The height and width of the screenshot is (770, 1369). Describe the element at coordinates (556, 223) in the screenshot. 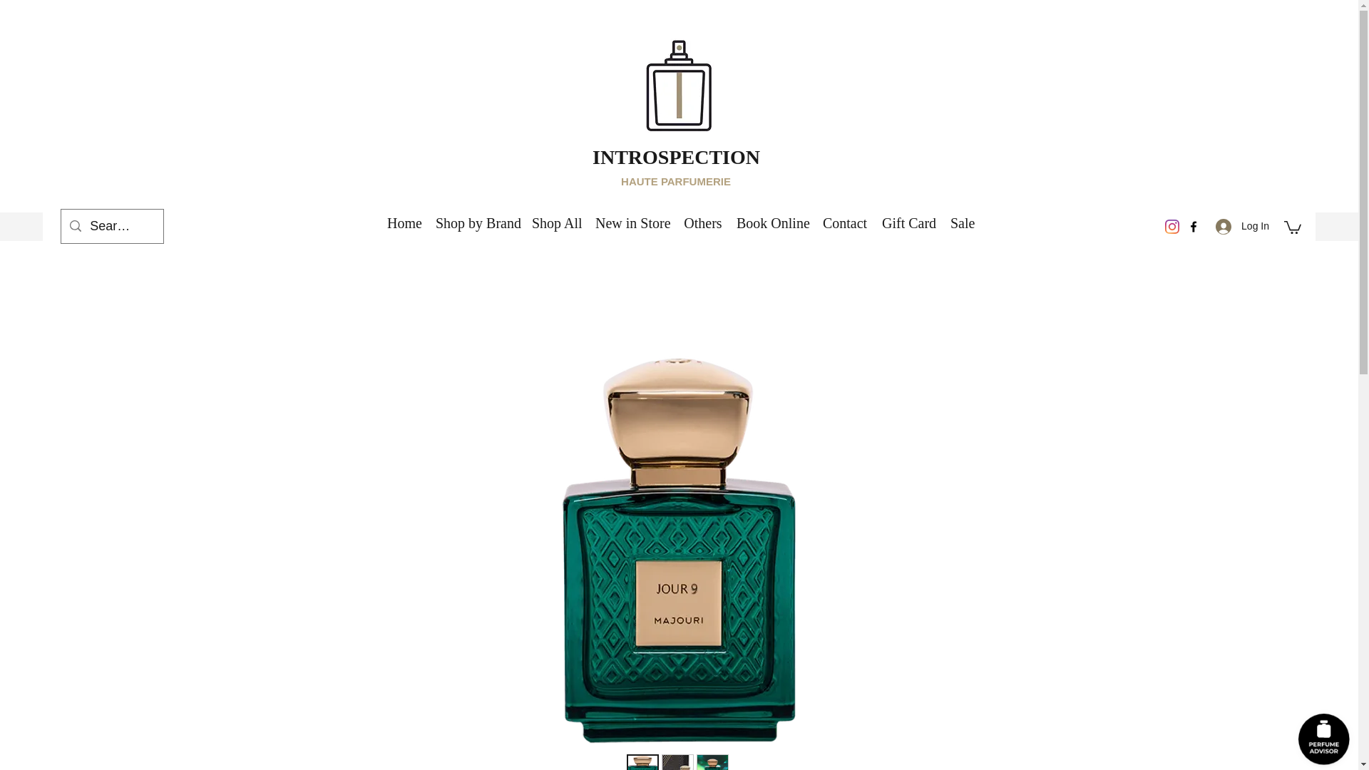

I see `Shop All` at that location.